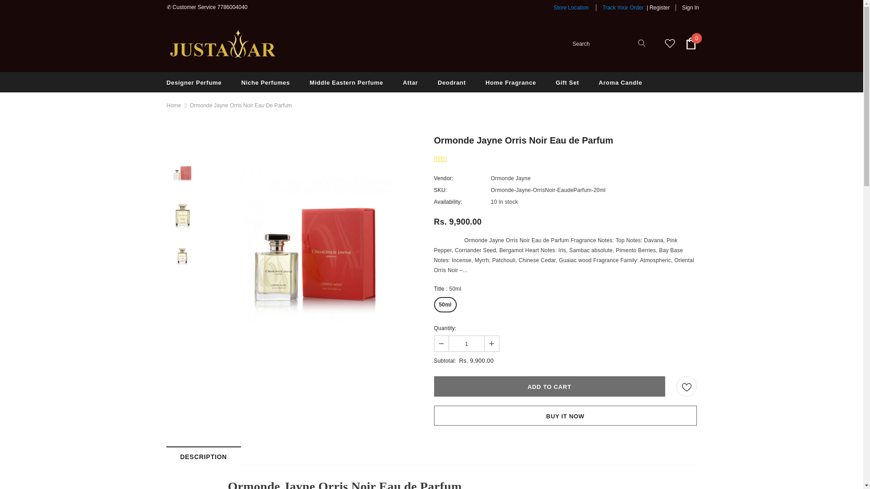  Describe the element at coordinates (266, 82) in the screenshot. I see `Niche Perfumes` at that location.